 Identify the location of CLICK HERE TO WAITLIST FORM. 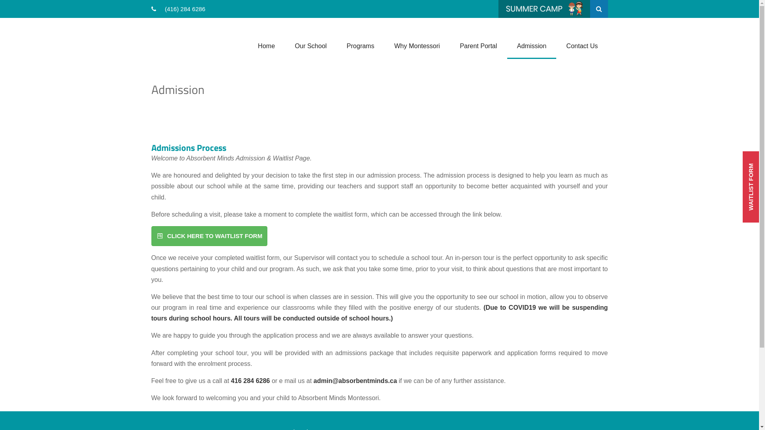
(210, 236).